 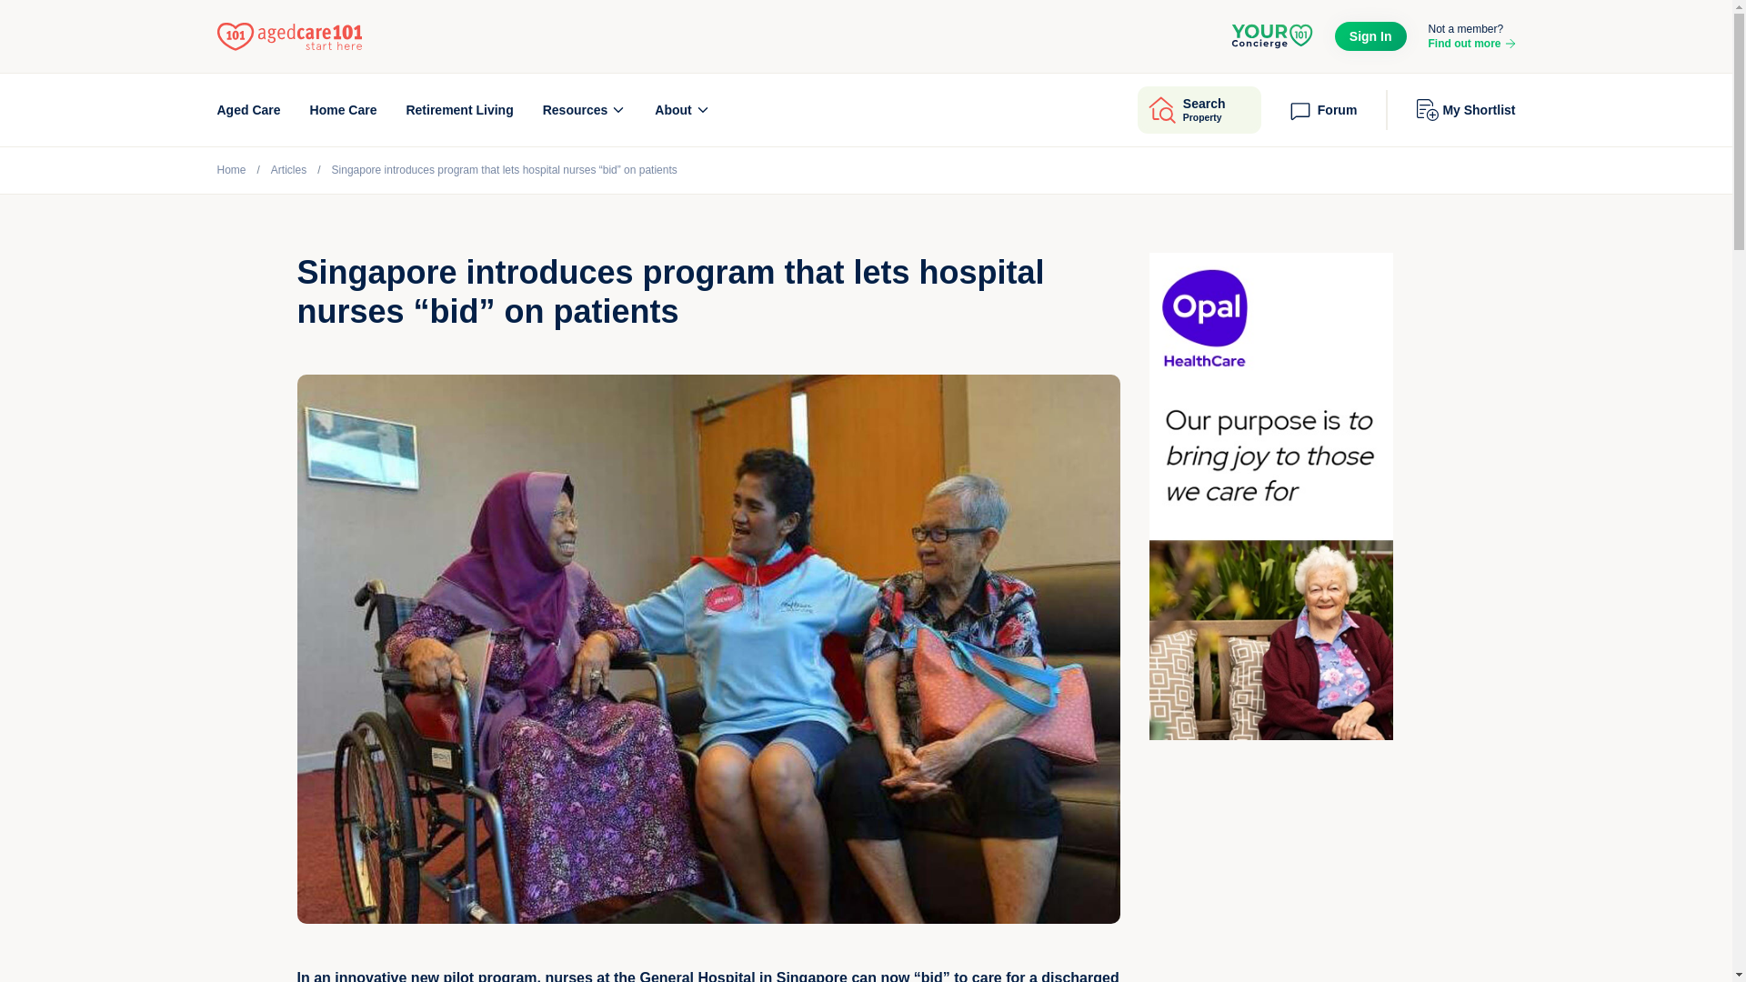 What do you see at coordinates (1199, 109) in the screenshot?
I see `Sign In` at bounding box center [1199, 109].